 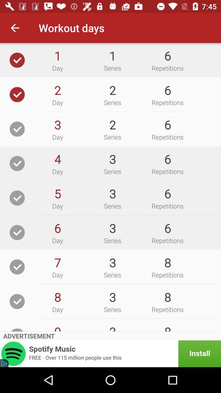 I want to click on turn on the item to the left of the 3 icon, so click(x=57, y=159).